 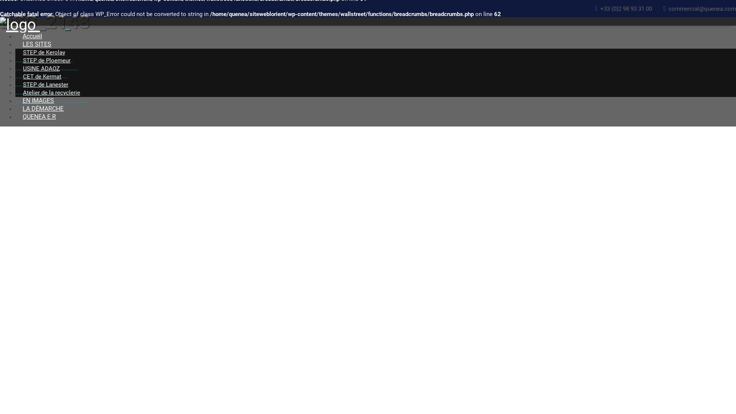 I want to click on CET de Kermat, so click(x=42, y=77).